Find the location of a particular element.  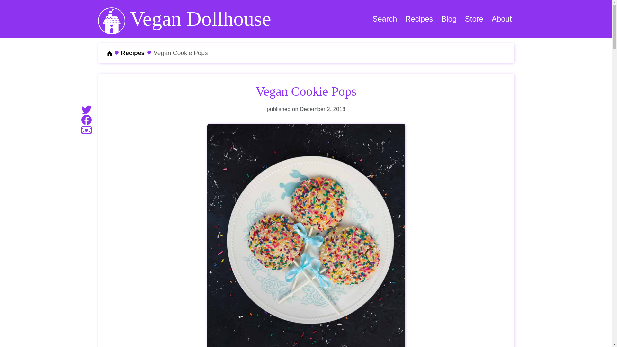

Search is located at coordinates (384, 19).